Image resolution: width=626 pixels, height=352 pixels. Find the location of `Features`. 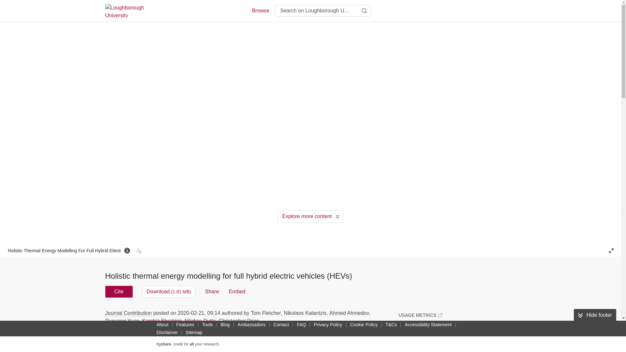

Features is located at coordinates (185, 324).